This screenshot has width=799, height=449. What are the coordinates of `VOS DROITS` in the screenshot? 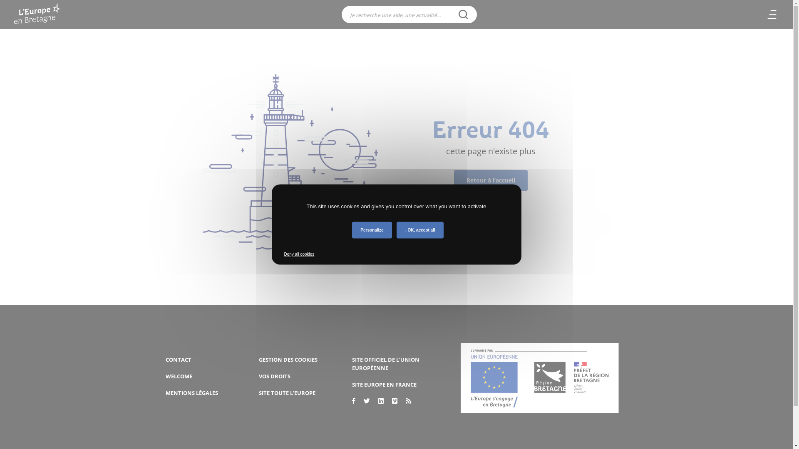 It's located at (275, 376).